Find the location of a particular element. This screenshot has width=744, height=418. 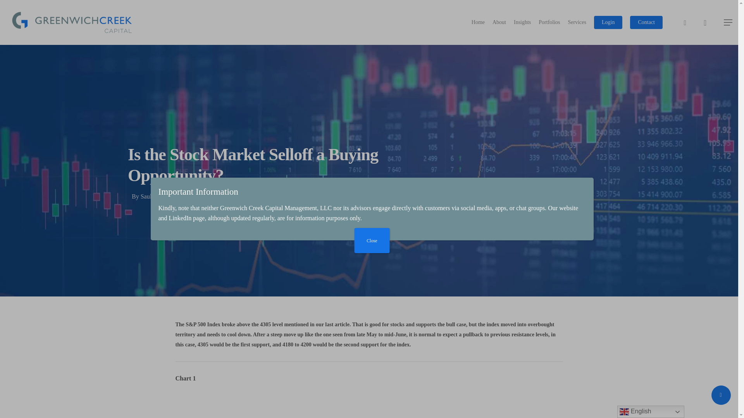

Home is located at coordinates (478, 22).